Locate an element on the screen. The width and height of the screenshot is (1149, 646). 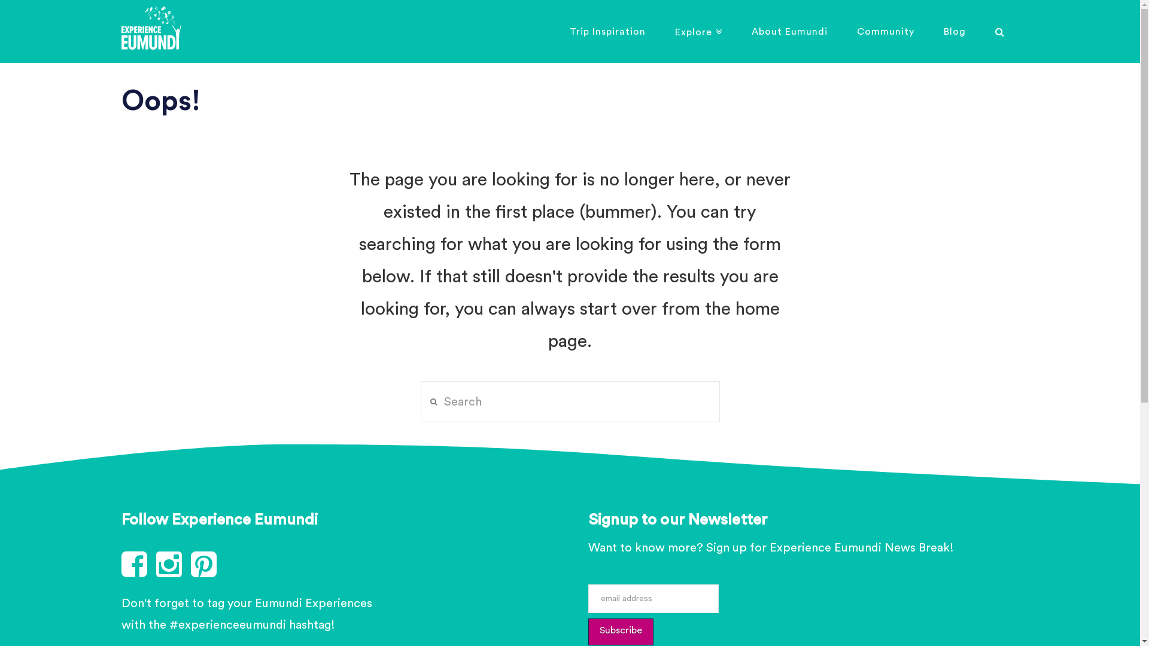
About Eumundi is located at coordinates (789, 31).